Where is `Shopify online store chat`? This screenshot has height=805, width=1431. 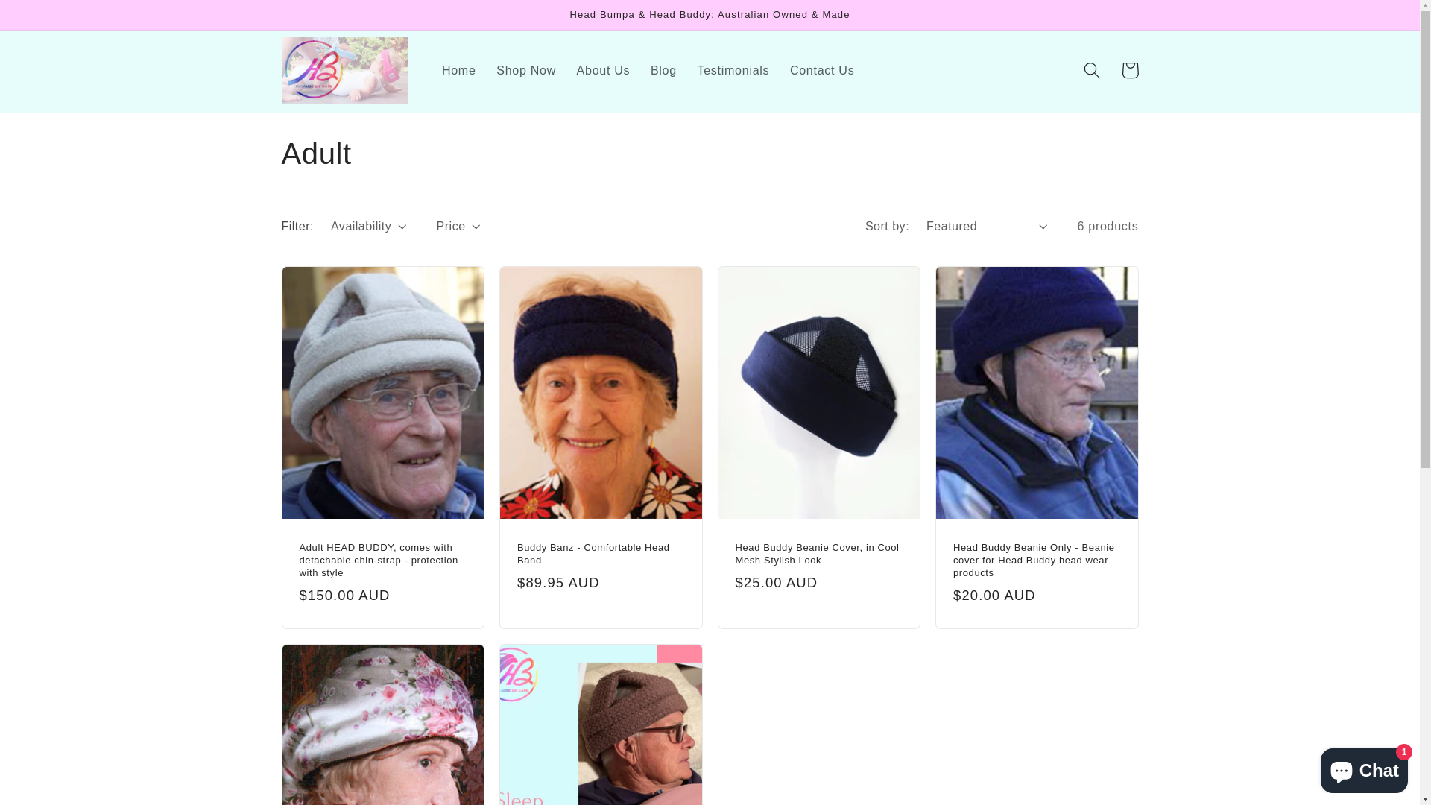
Shopify online store chat is located at coordinates (1364, 768).